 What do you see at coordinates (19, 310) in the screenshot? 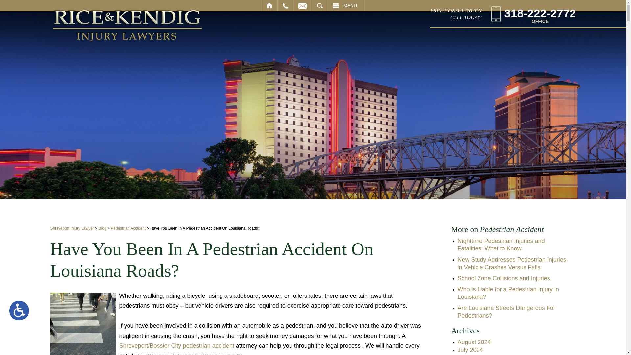
I see `Switch to ADA Accessible Theme` at bounding box center [19, 310].